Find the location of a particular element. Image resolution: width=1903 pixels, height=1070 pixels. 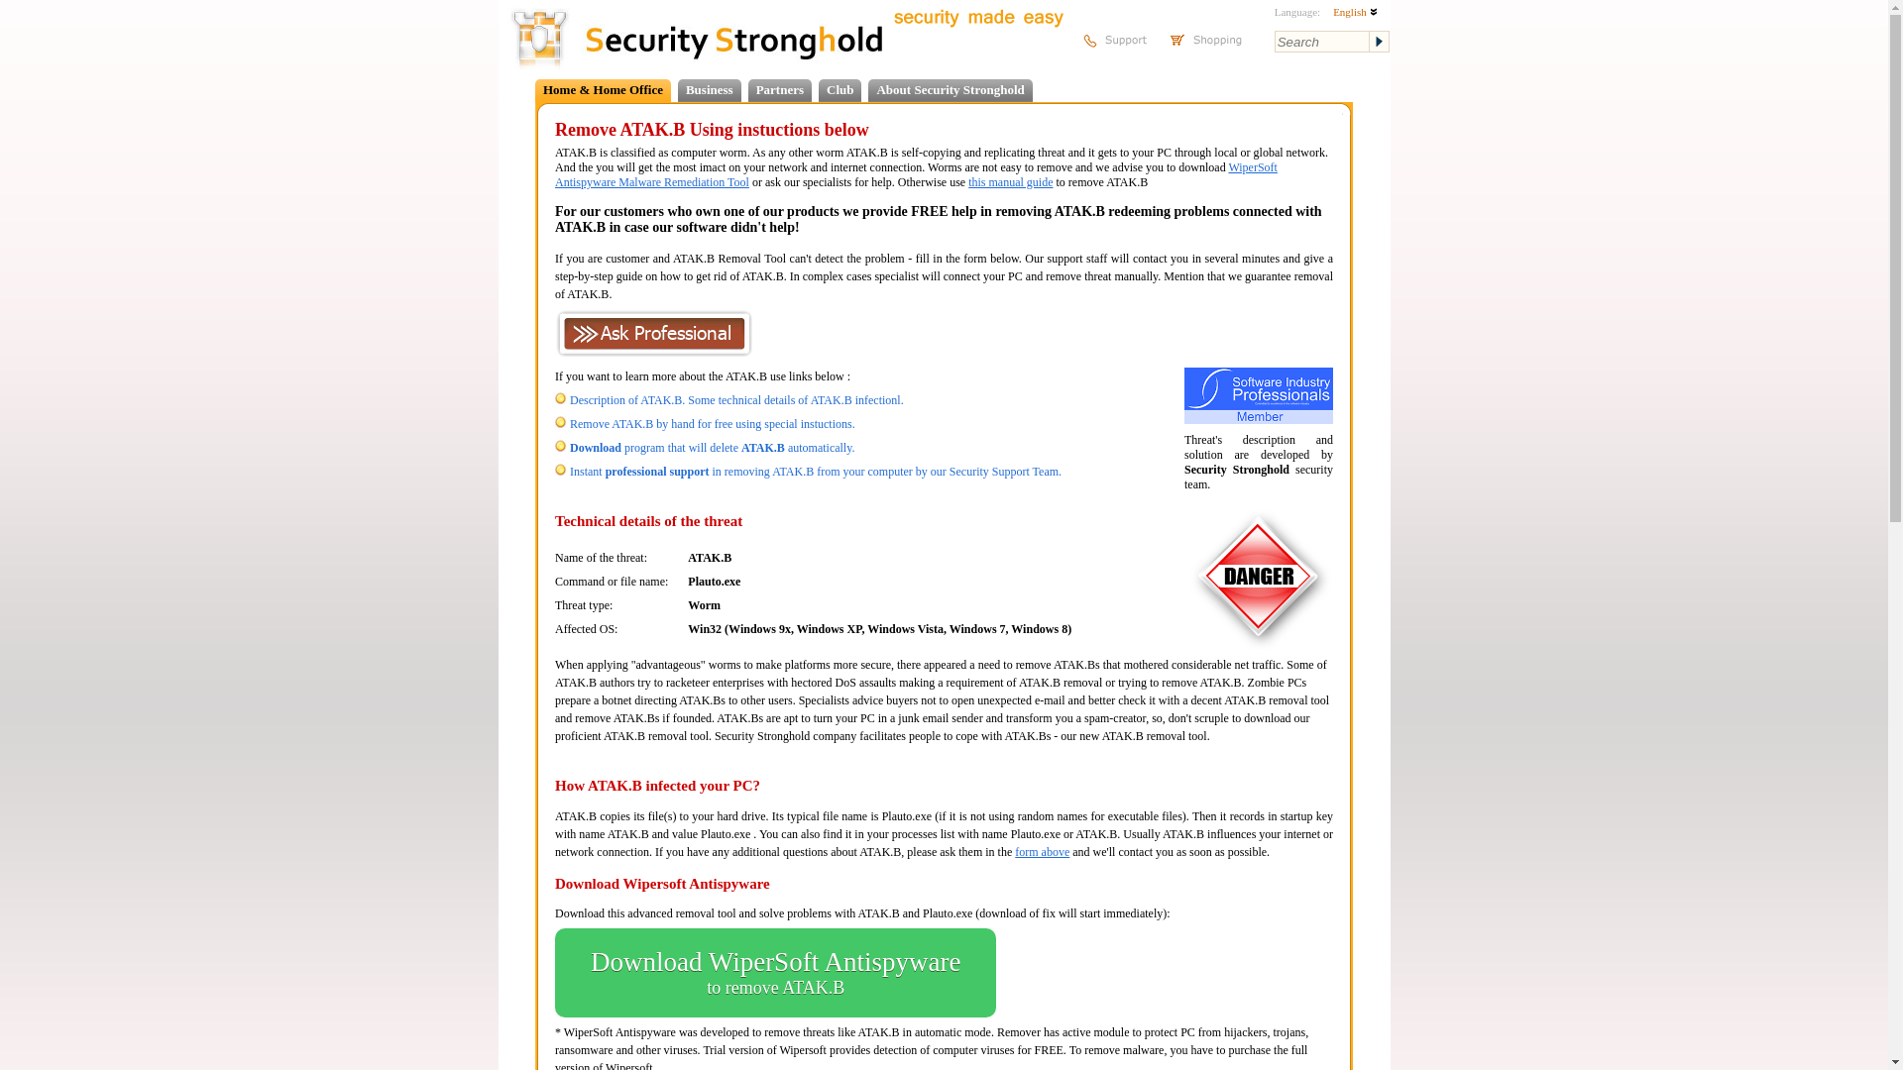

Business is located at coordinates (712, 448).